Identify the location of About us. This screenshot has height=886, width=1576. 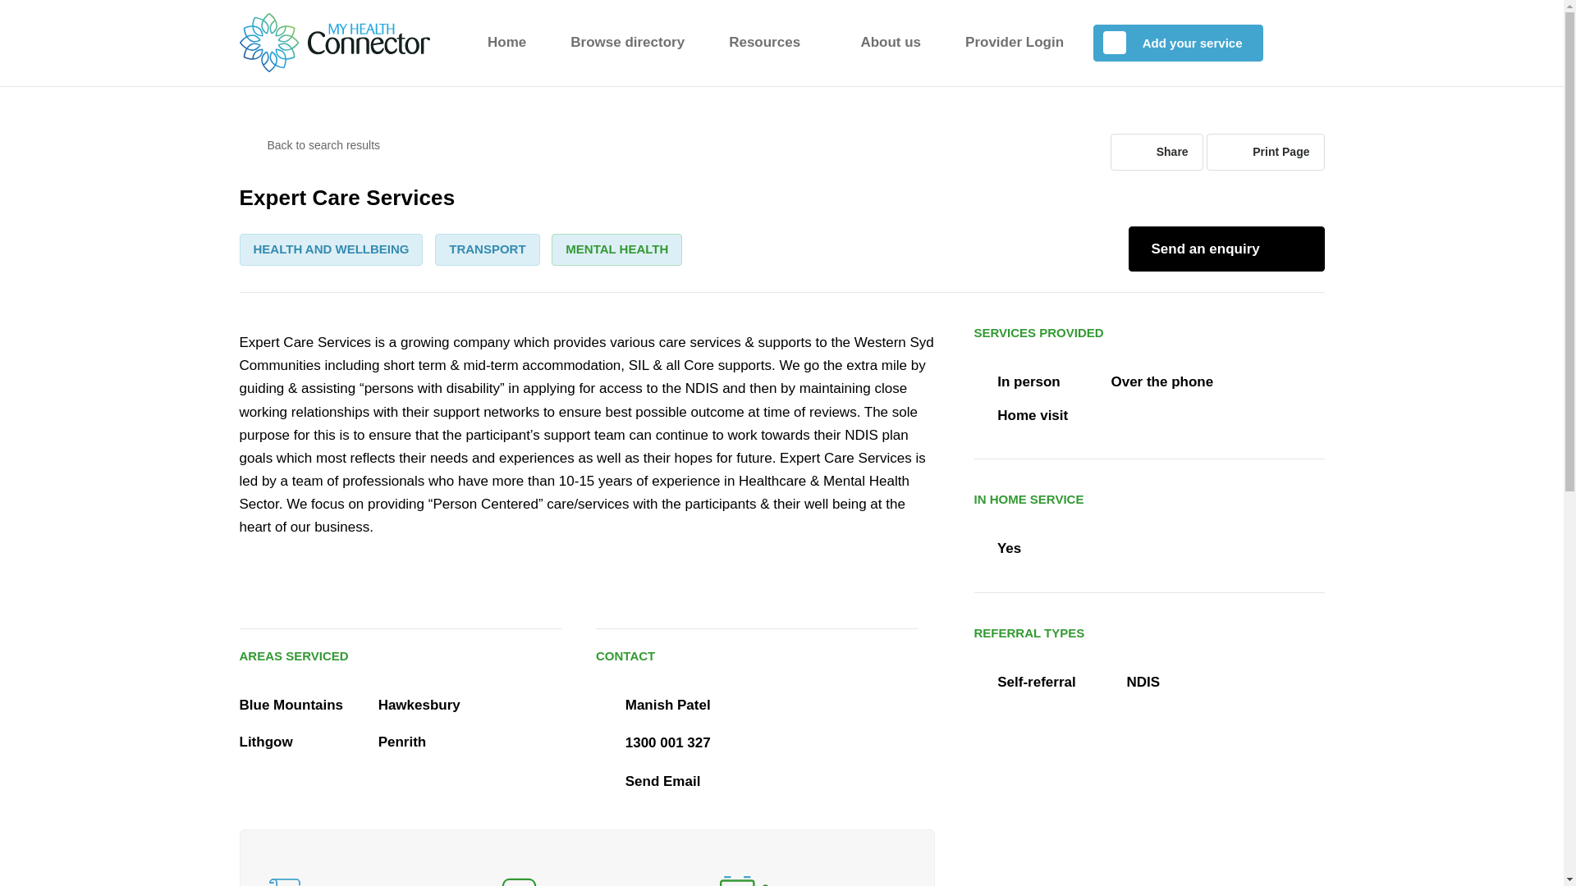
(890, 42).